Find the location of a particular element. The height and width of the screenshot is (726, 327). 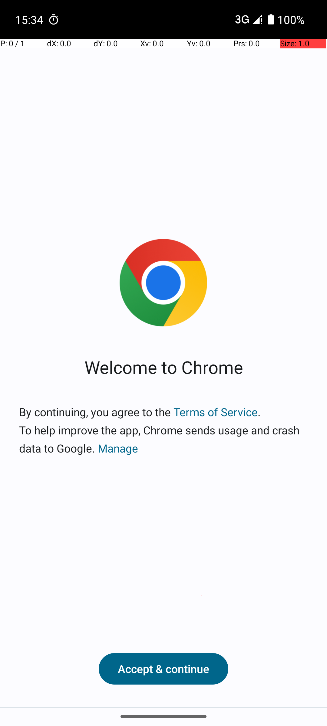

Welcome to Chrome is located at coordinates (163, 367).